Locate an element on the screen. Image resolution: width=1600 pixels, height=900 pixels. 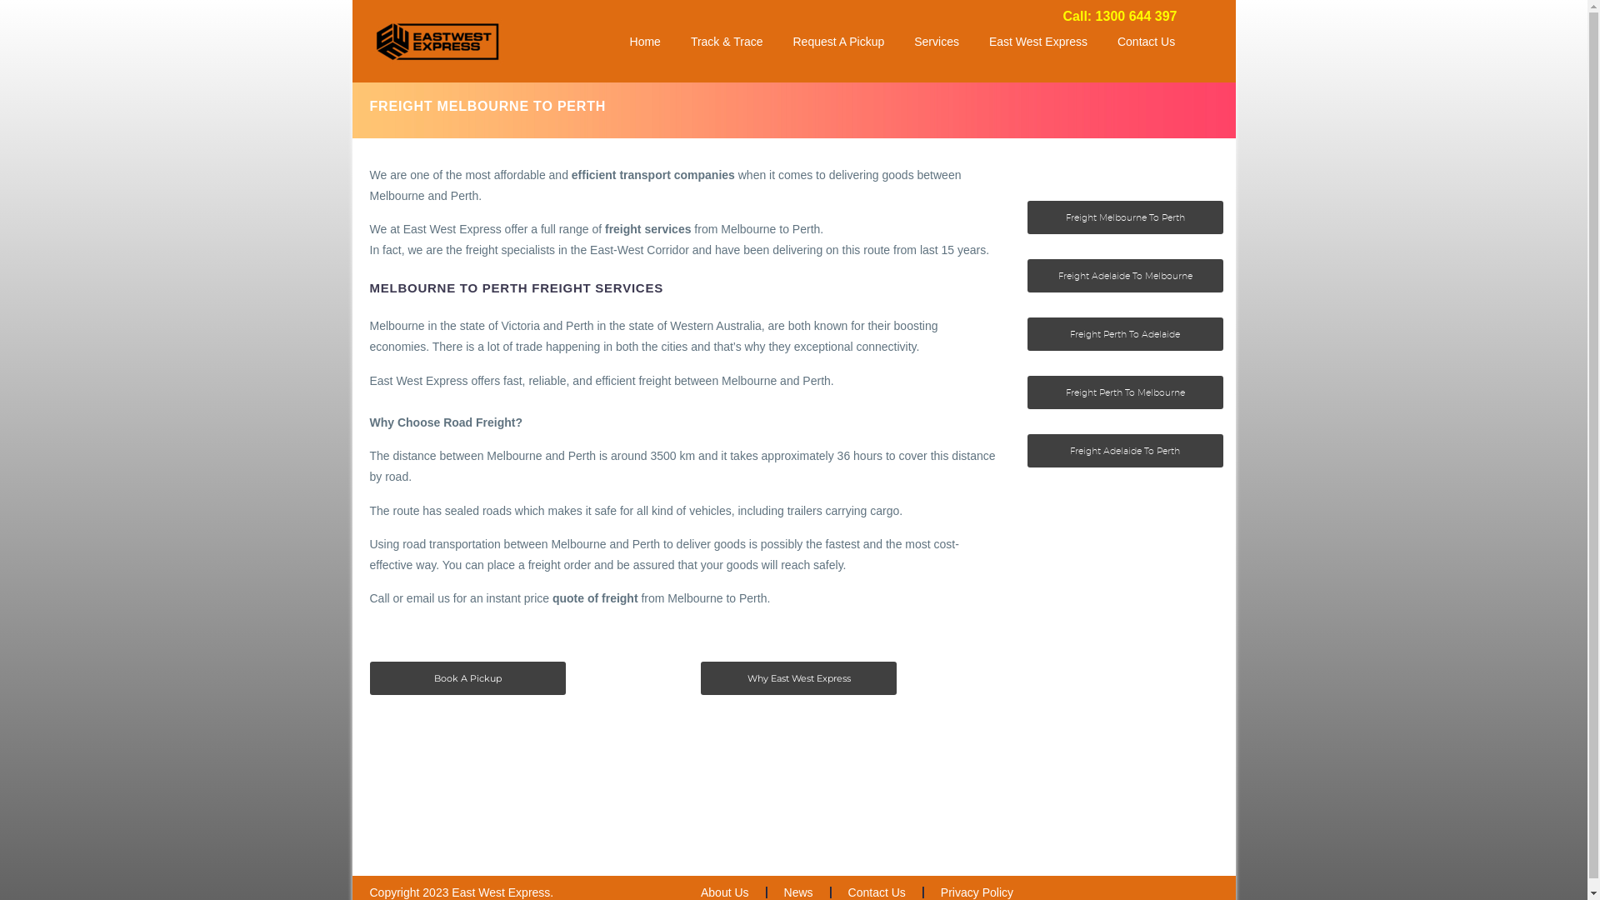
Book A Pickup is located at coordinates (468, 678).